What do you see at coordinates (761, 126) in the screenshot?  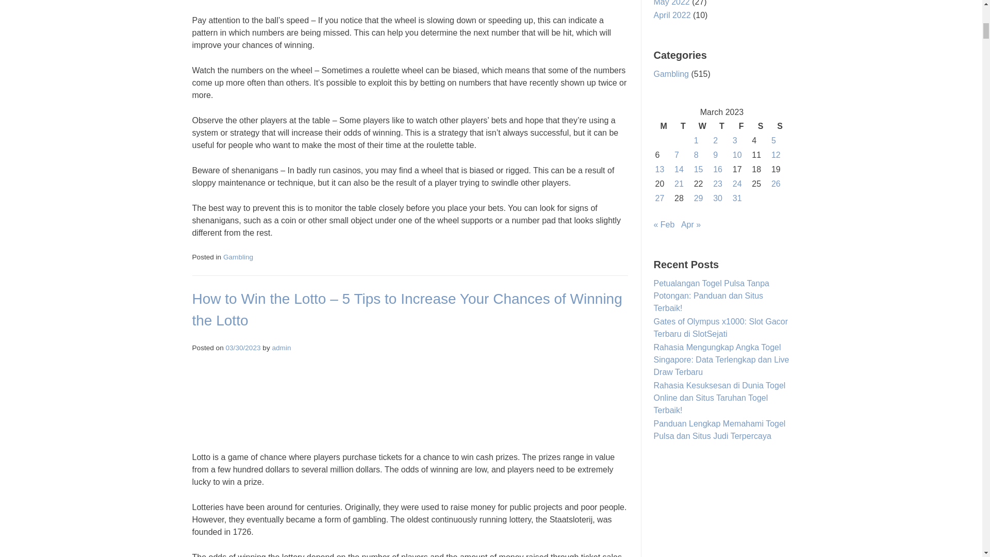 I see `Saturday` at bounding box center [761, 126].